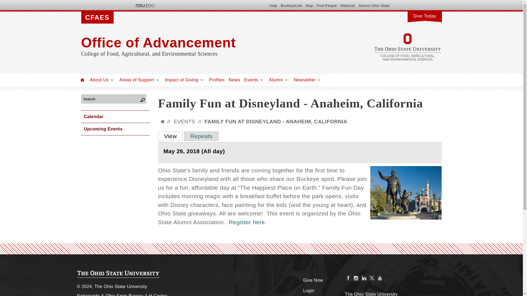 This screenshot has width=527, height=296. I want to click on Alumni, so click(276, 80).